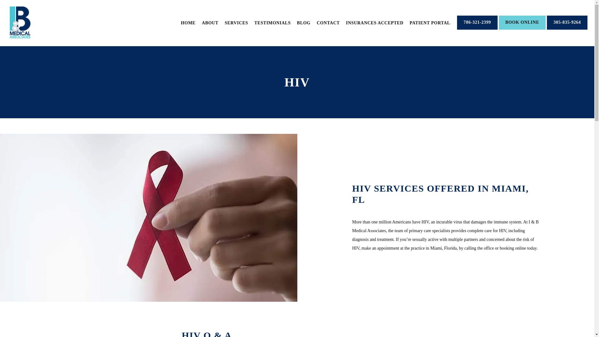 Image resolution: width=599 pixels, height=337 pixels. What do you see at coordinates (188, 23) in the screenshot?
I see `HOME` at bounding box center [188, 23].